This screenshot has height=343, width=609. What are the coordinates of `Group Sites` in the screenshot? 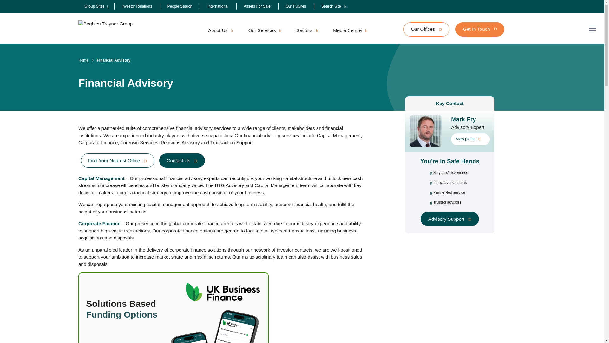 It's located at (94, 6).